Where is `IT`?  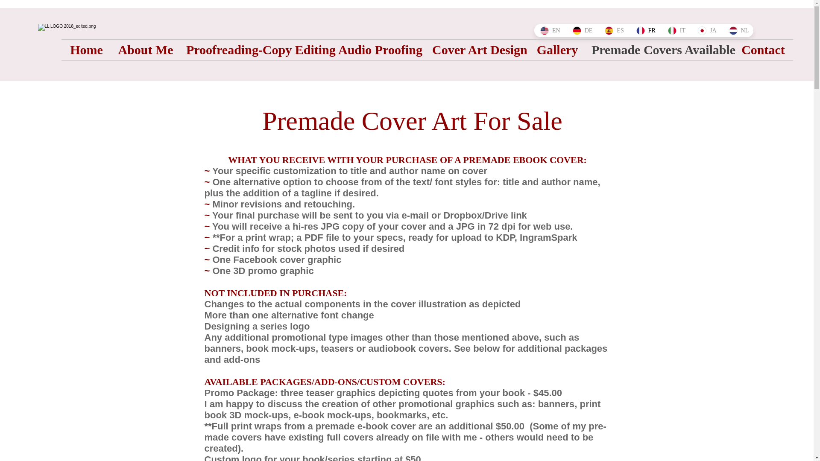
IT is located at coordinates (676, 31).